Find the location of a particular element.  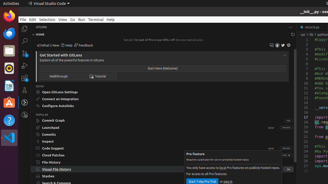

Open Welcome is located at coordinates (163, 68).